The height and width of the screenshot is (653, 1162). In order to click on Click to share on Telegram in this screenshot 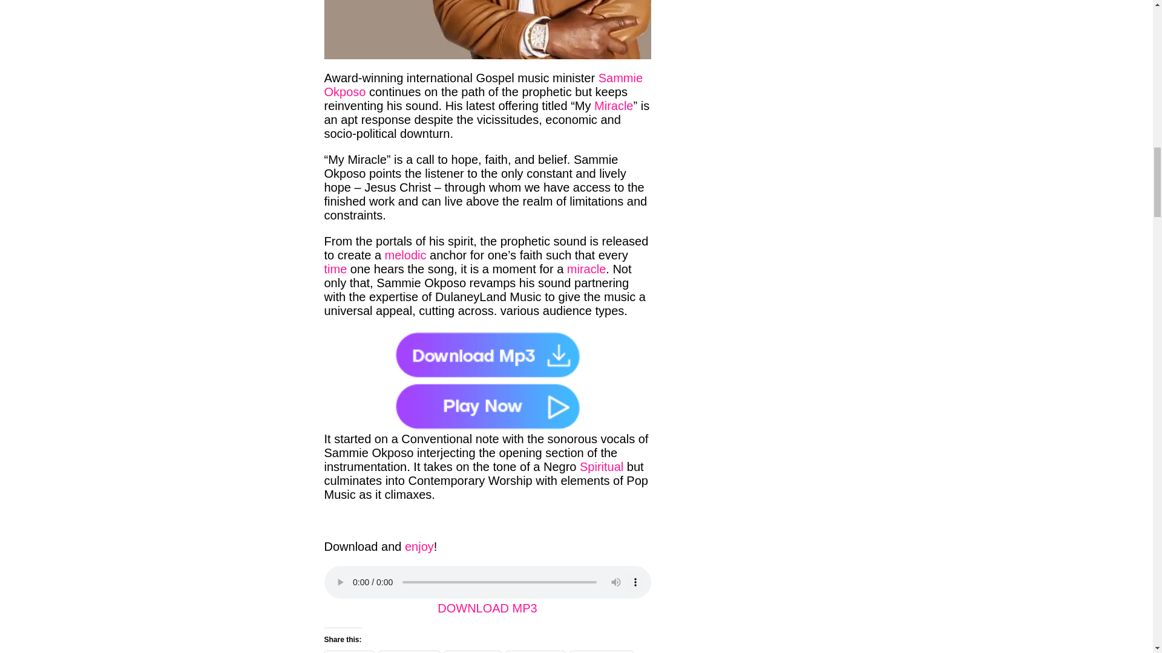, I will do `click(535, 652)`.